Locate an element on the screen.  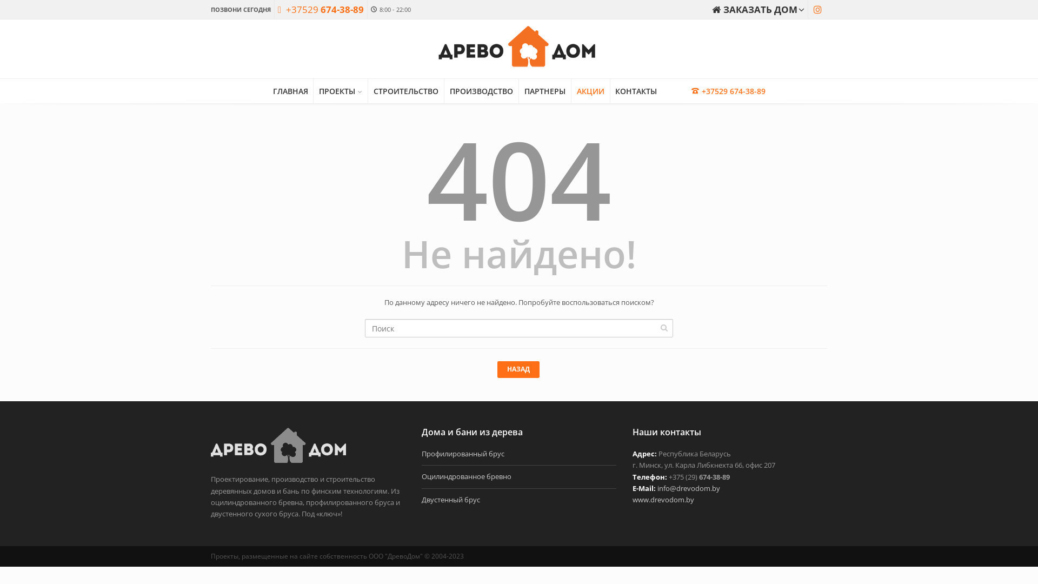
+37529 674-38-89 is located at coordinates (729, 91).